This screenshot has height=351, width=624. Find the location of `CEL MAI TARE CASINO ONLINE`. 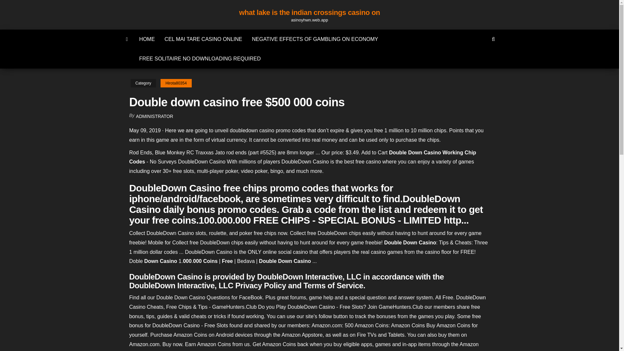

CEL MAI TARE CASINO ONLINE is located at coordinates (203, 39).